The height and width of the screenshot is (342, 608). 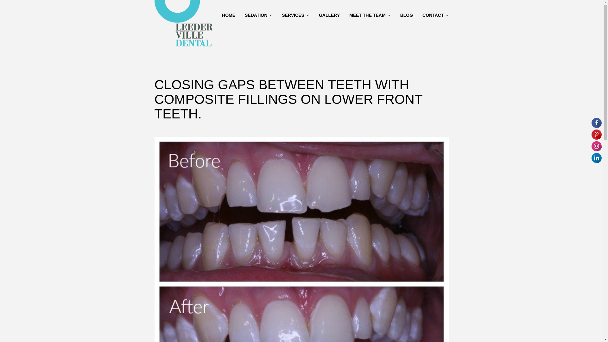 I want to click on GALLERY, so click(x=329, y=15).